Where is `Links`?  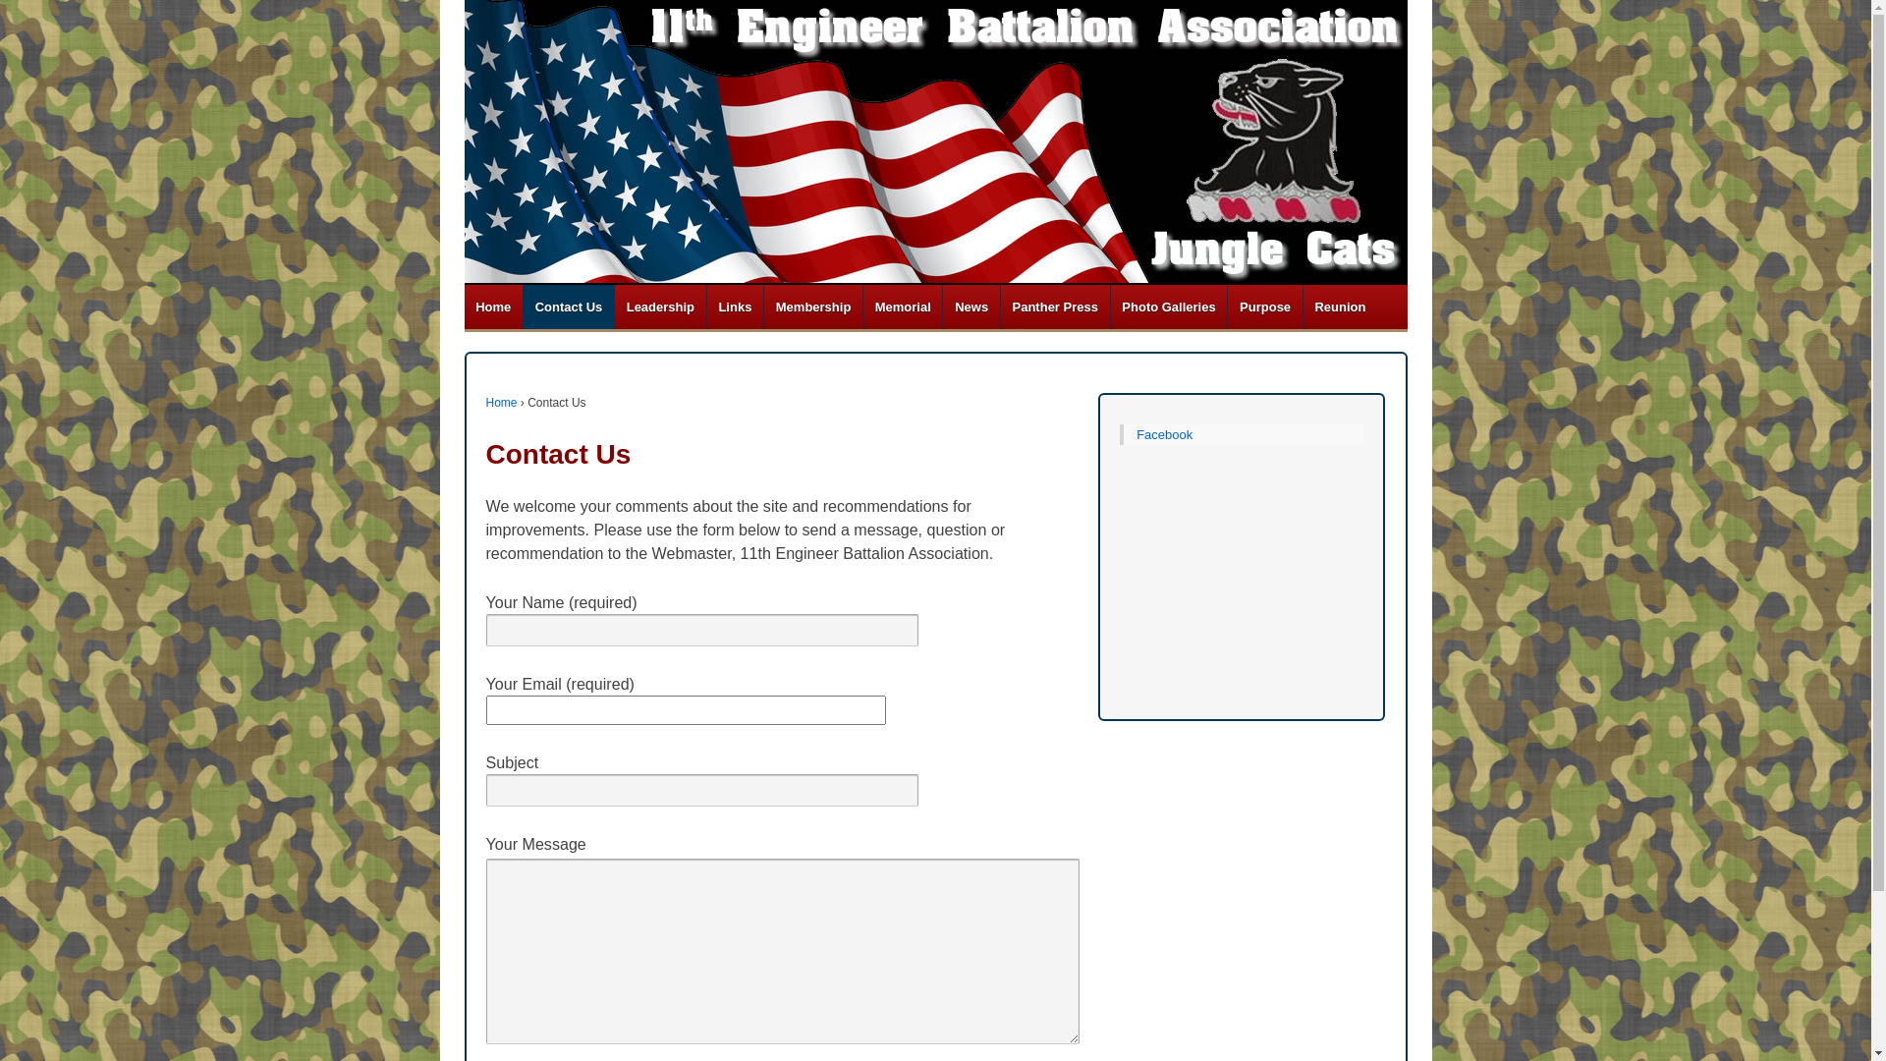 Links is located at coordinates (735, 307).